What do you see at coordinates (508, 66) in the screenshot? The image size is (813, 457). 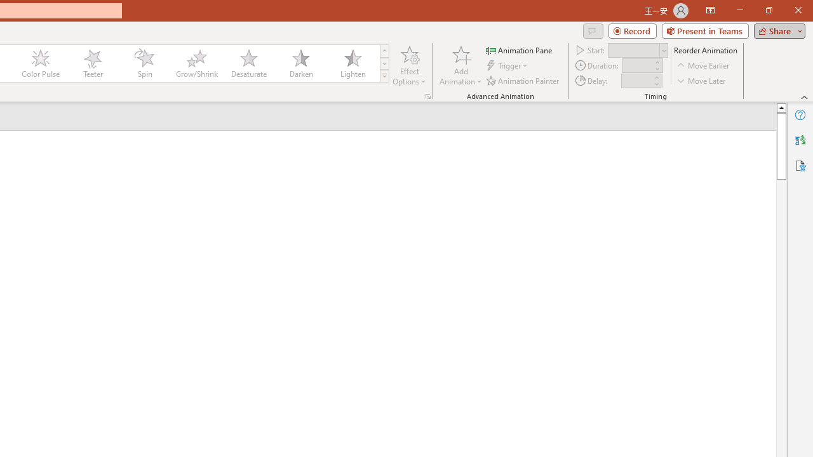 I see `Trigger` at bounding box center [508, 66].